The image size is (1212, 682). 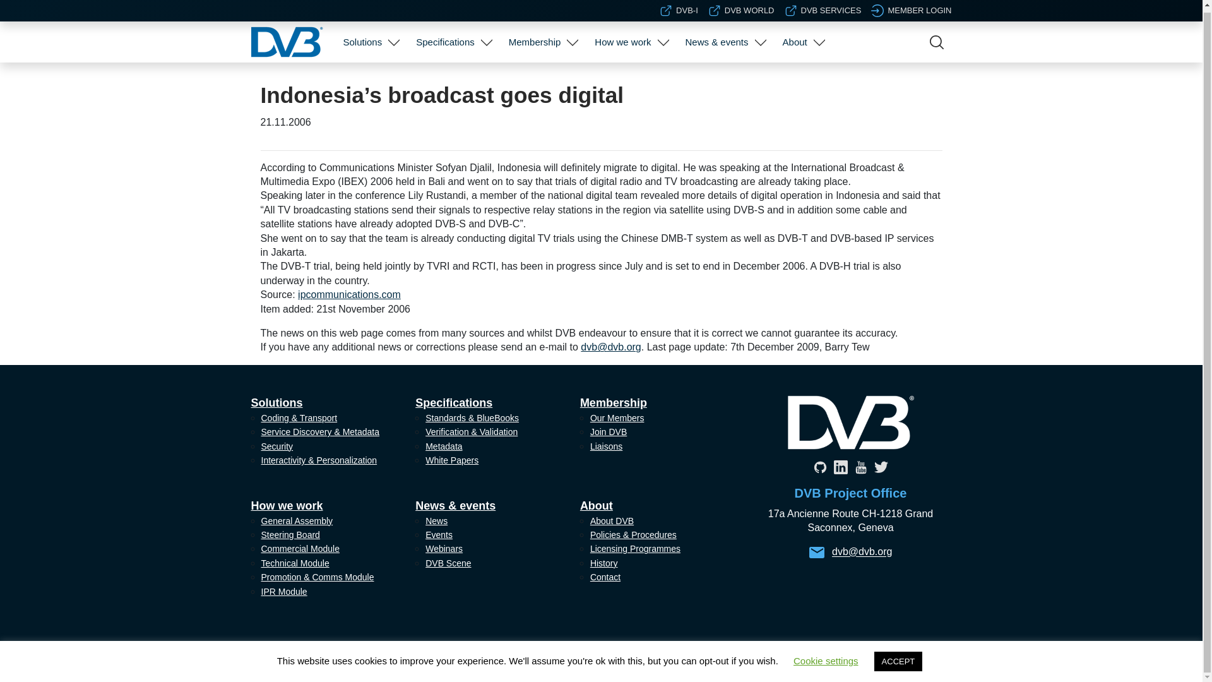 I want to click on Specifications, so click(x=445, y=39).